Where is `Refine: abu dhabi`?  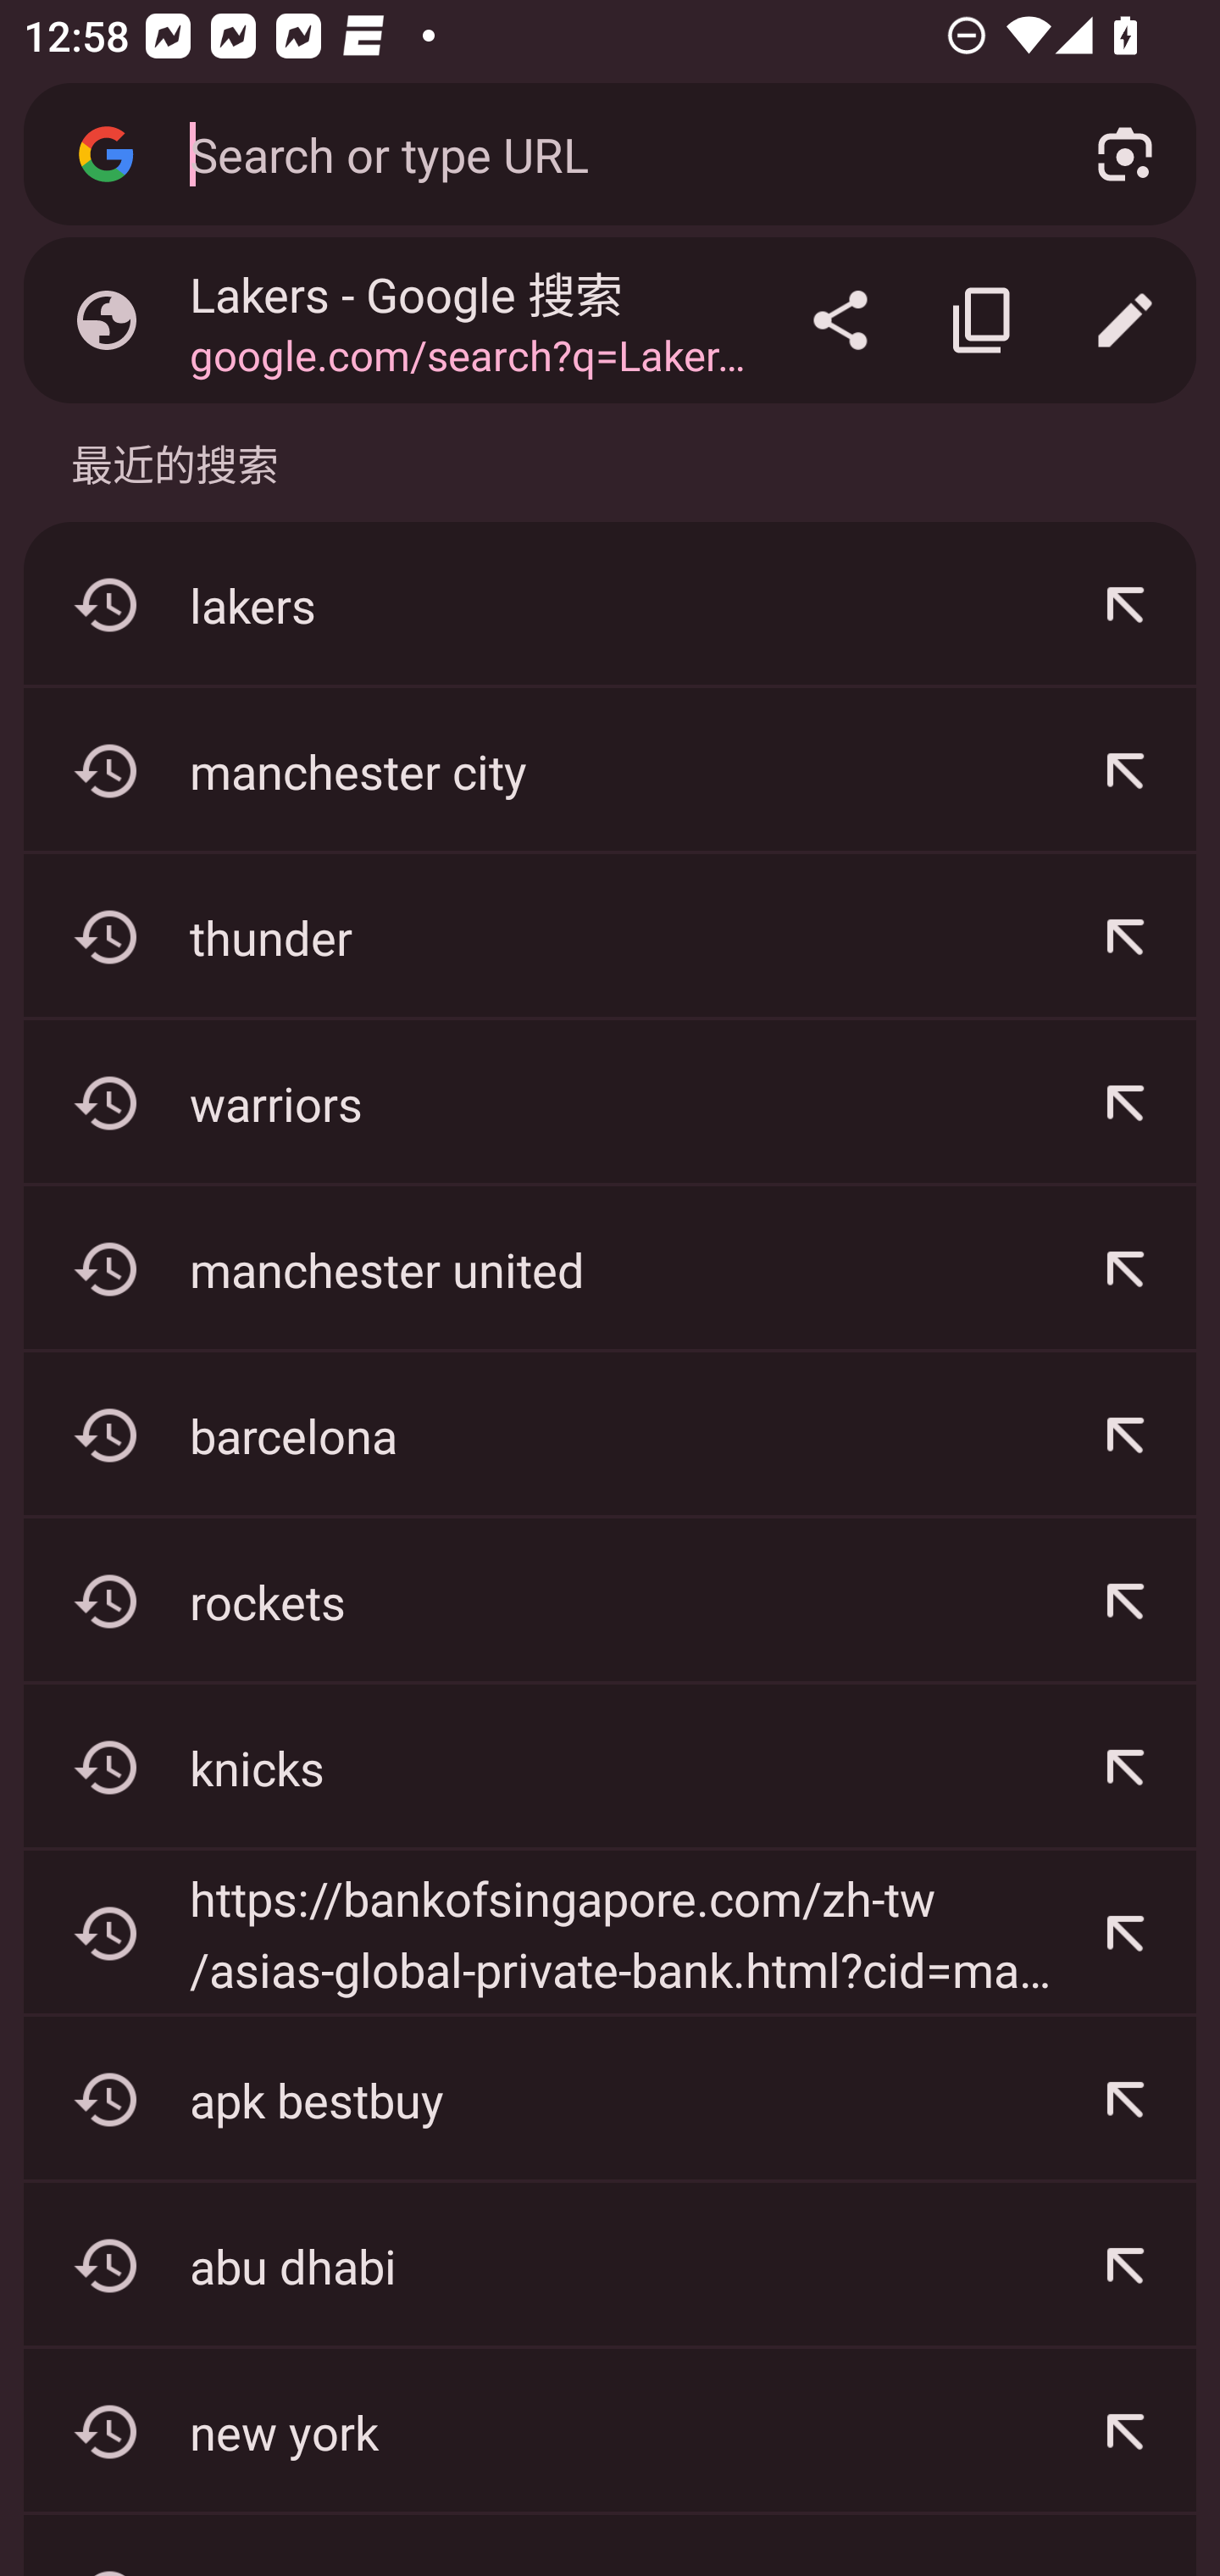 Refine: abu dhabi is located at coordinates (1125, 2265).